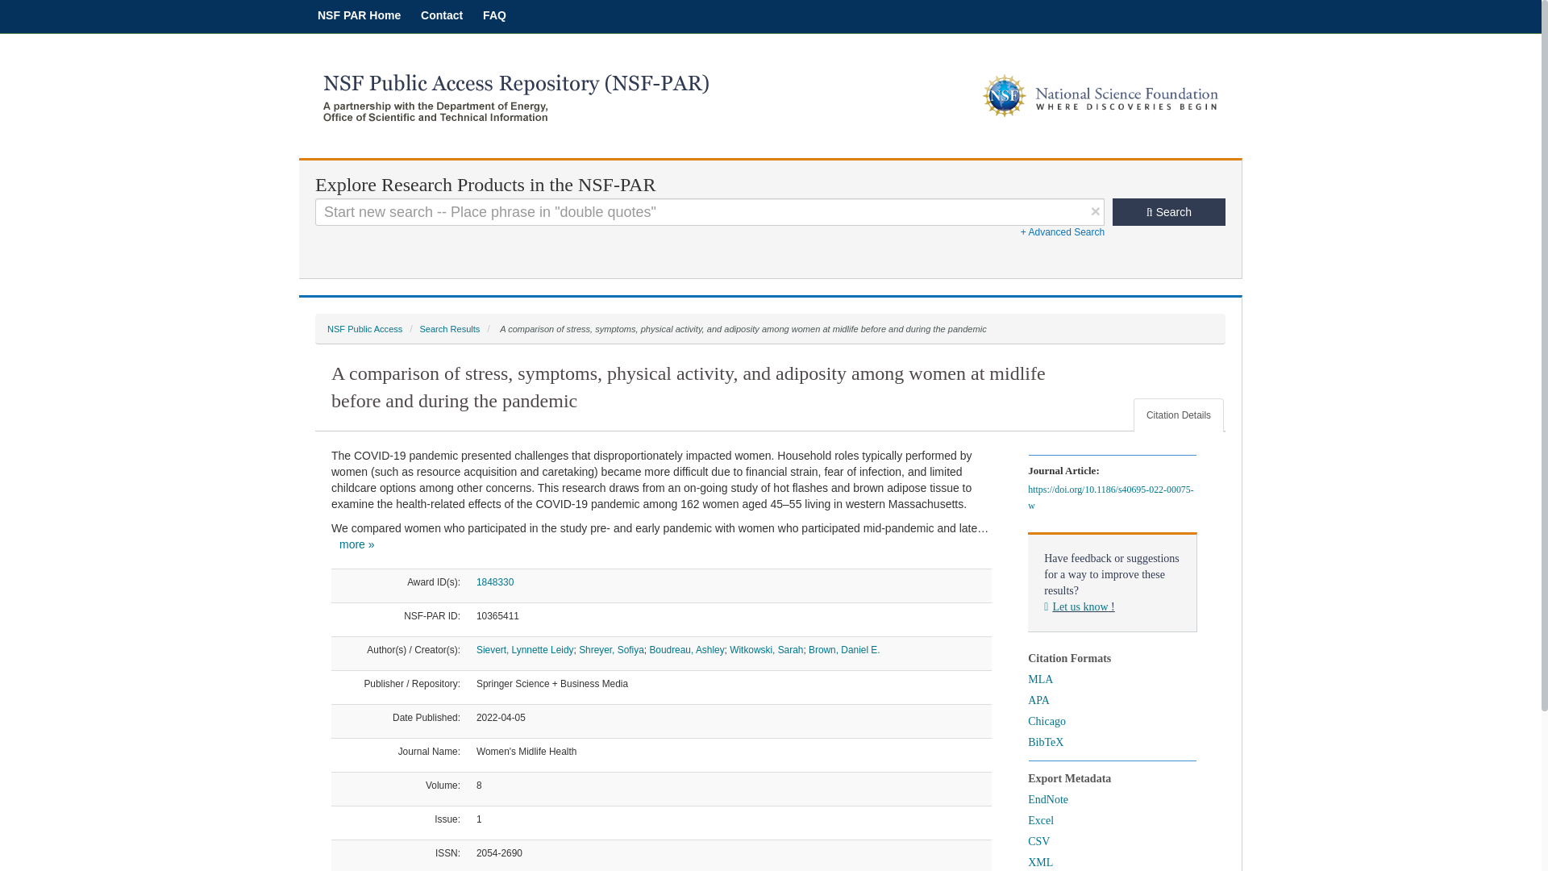  Describe the element at coordinates (442, 15) in the screenshot. I see `Contact` at that location.